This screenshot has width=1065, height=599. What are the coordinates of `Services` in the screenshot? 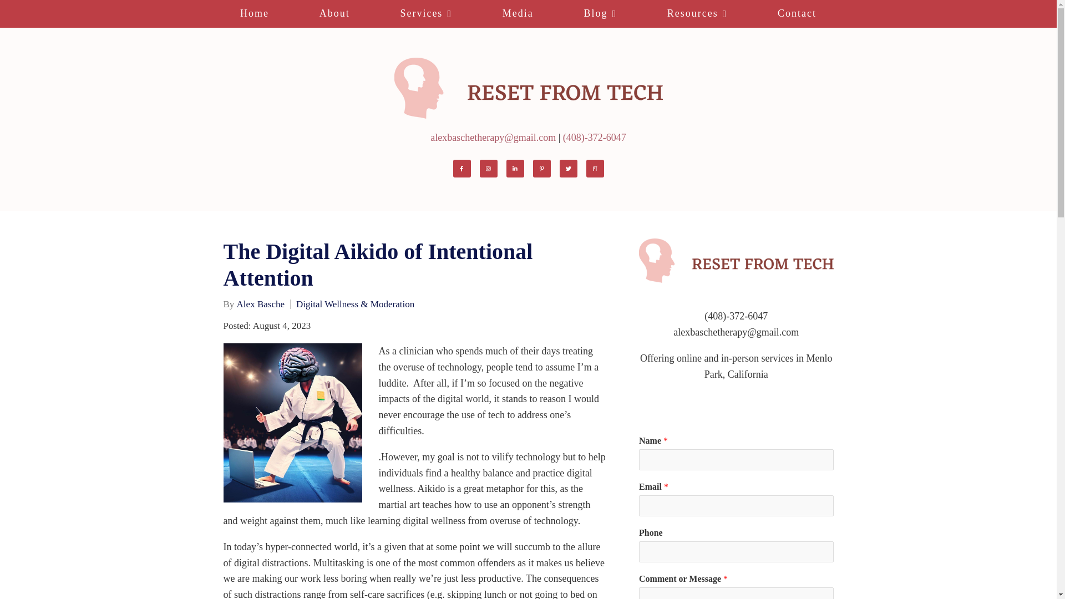 It's located at (426, 13).